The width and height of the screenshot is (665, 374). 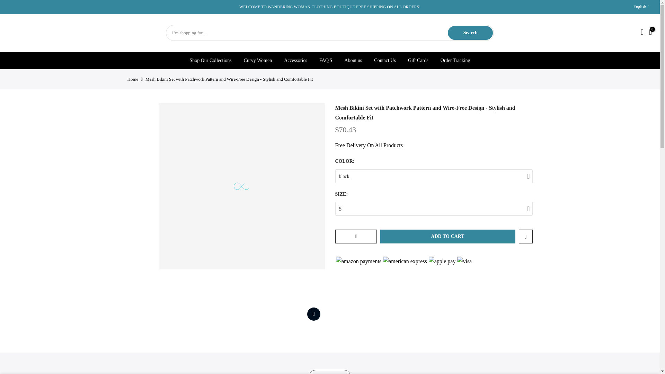 I want to click on Gift Cards, so click(x=418, y=60).